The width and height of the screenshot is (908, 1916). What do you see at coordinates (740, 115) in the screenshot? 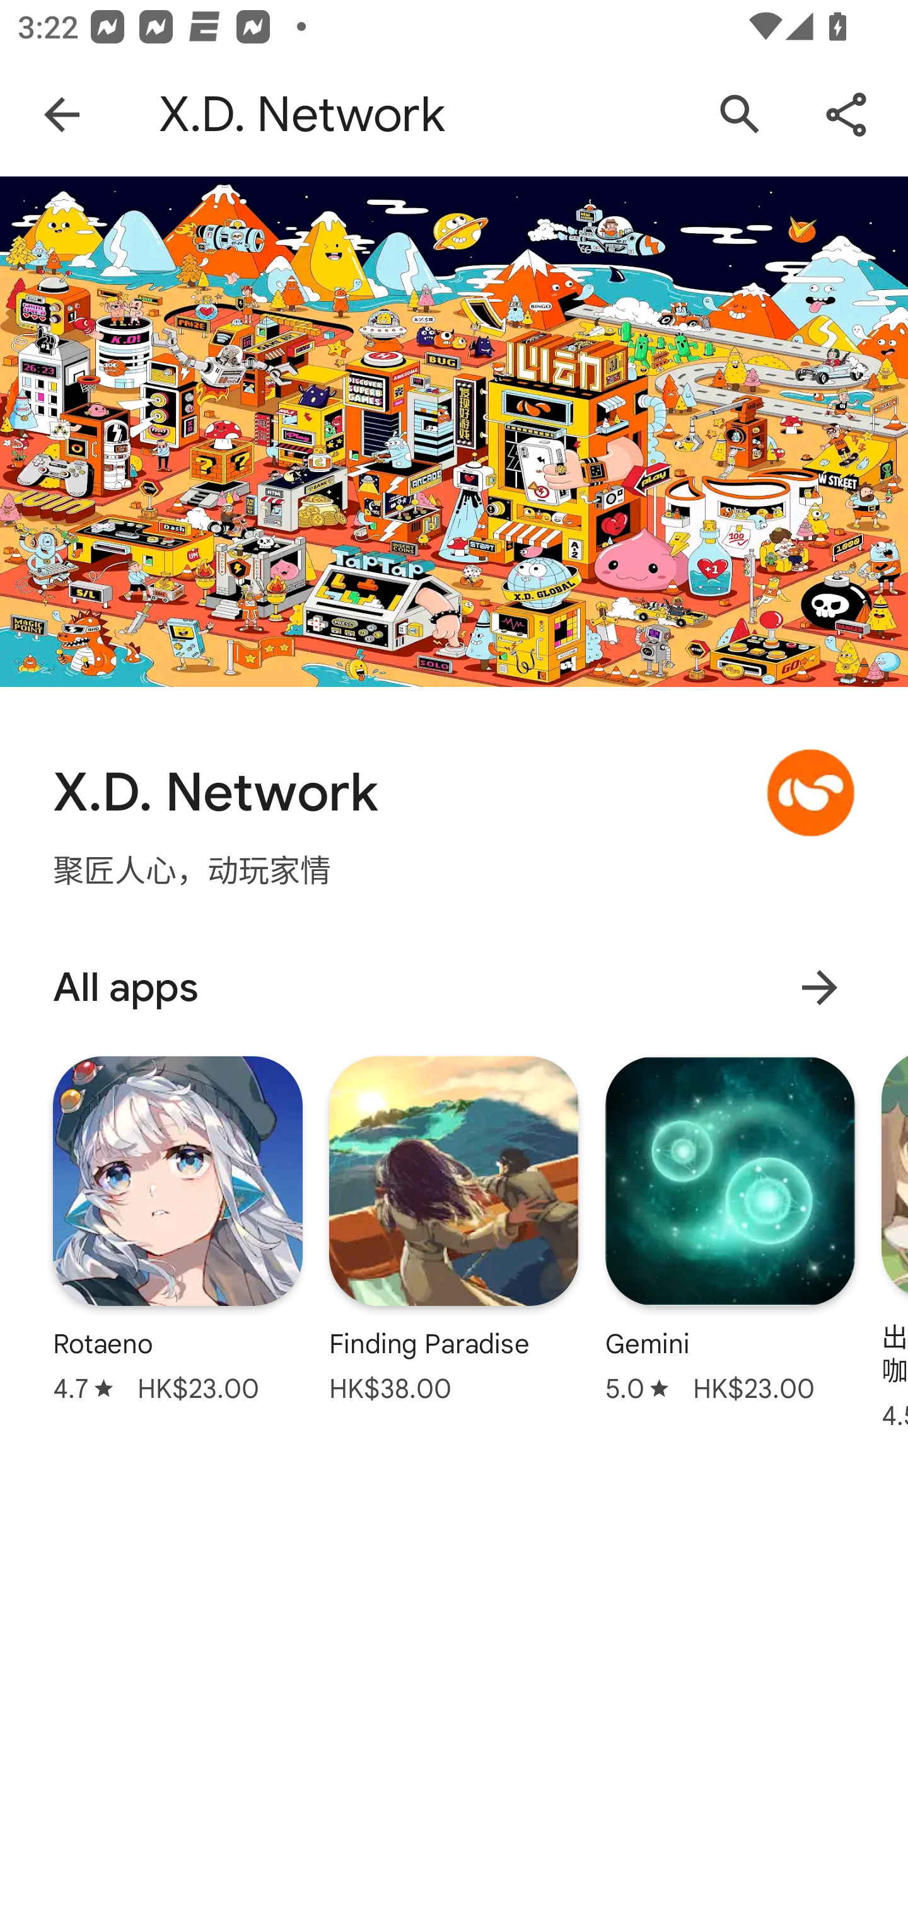
I see `Search Google Play` at bounding box center [740, 115].